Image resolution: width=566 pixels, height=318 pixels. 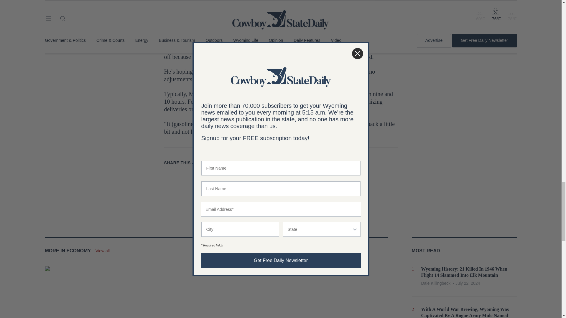 What do you see at coordinates (258, 163) in the screenshot?
I see `Copy to clipboard` at bounding box center [258, 163].